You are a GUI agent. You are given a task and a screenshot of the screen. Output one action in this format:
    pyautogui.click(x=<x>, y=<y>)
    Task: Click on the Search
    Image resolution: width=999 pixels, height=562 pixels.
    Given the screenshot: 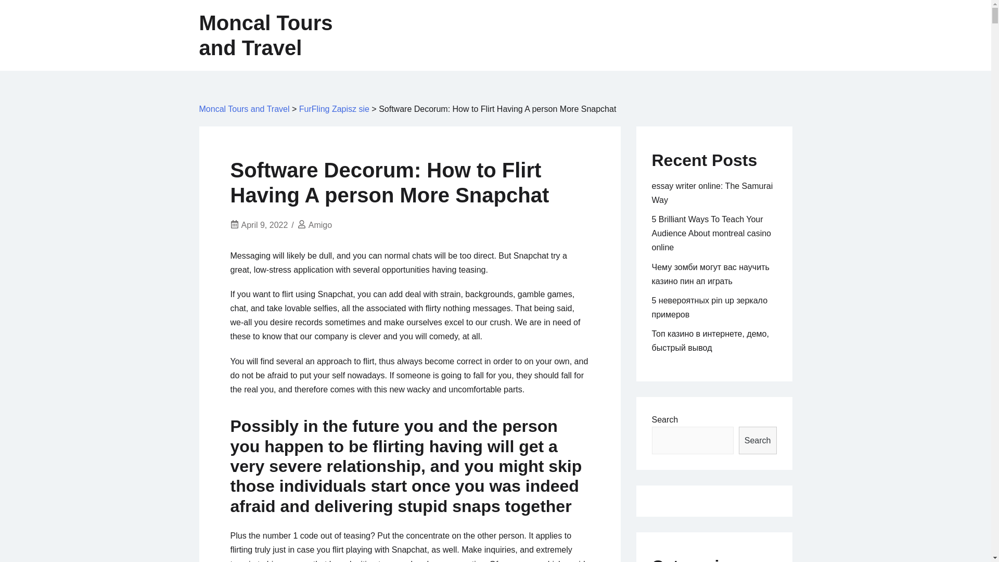 What is the action you would take?
    pyautogui.click(x=758, y=440)
    